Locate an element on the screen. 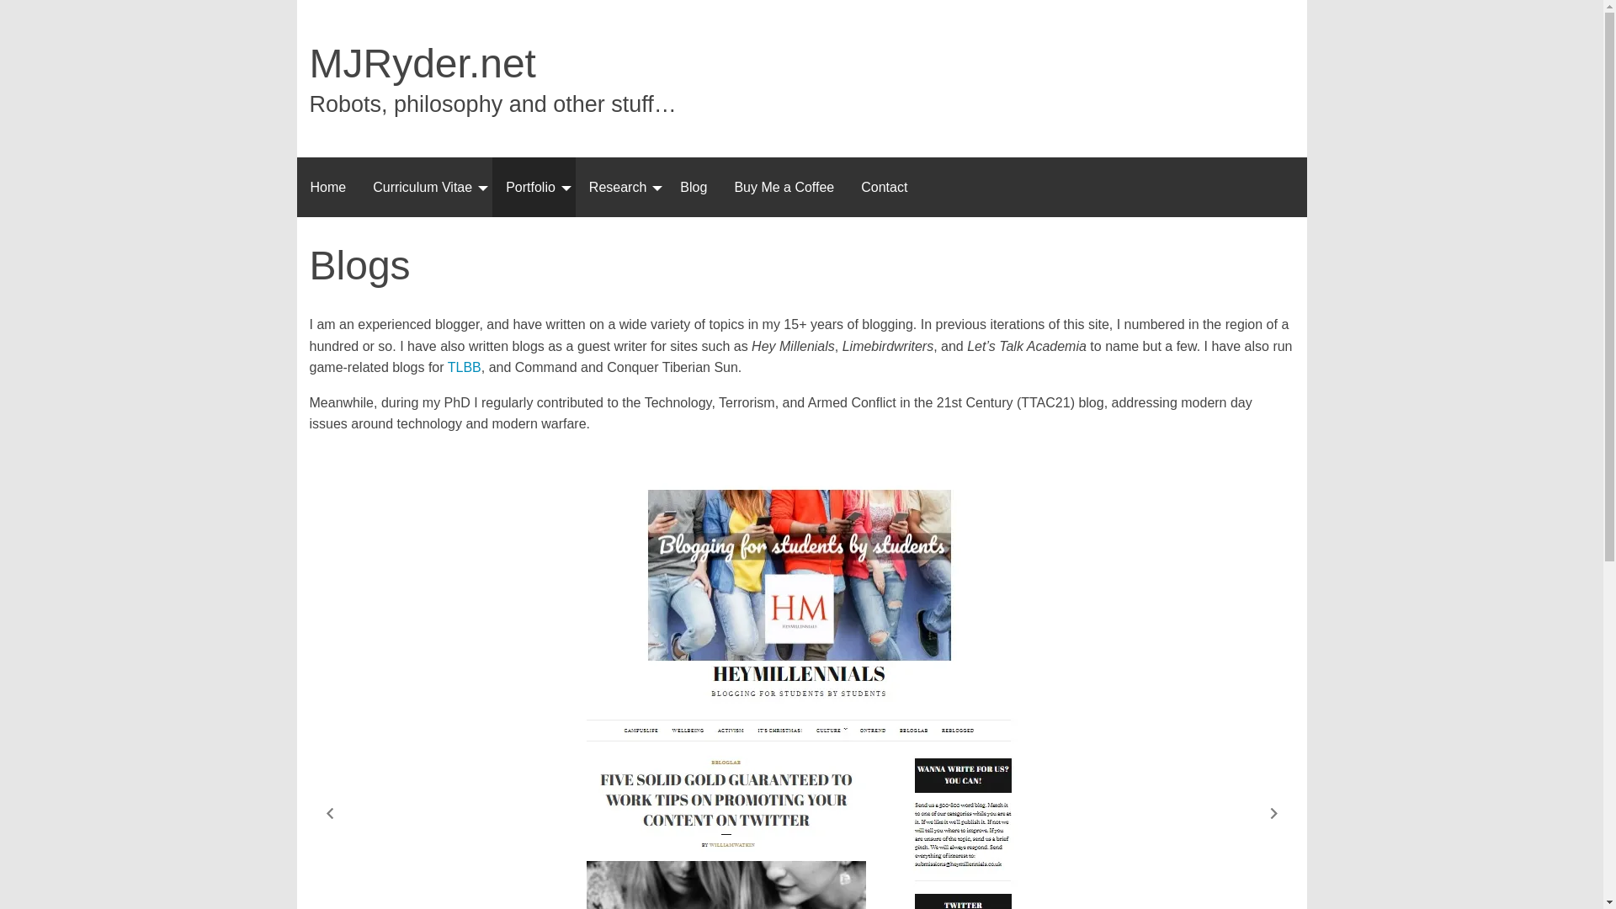  Buy Me a Coffee is located at coordinates (784, 187).